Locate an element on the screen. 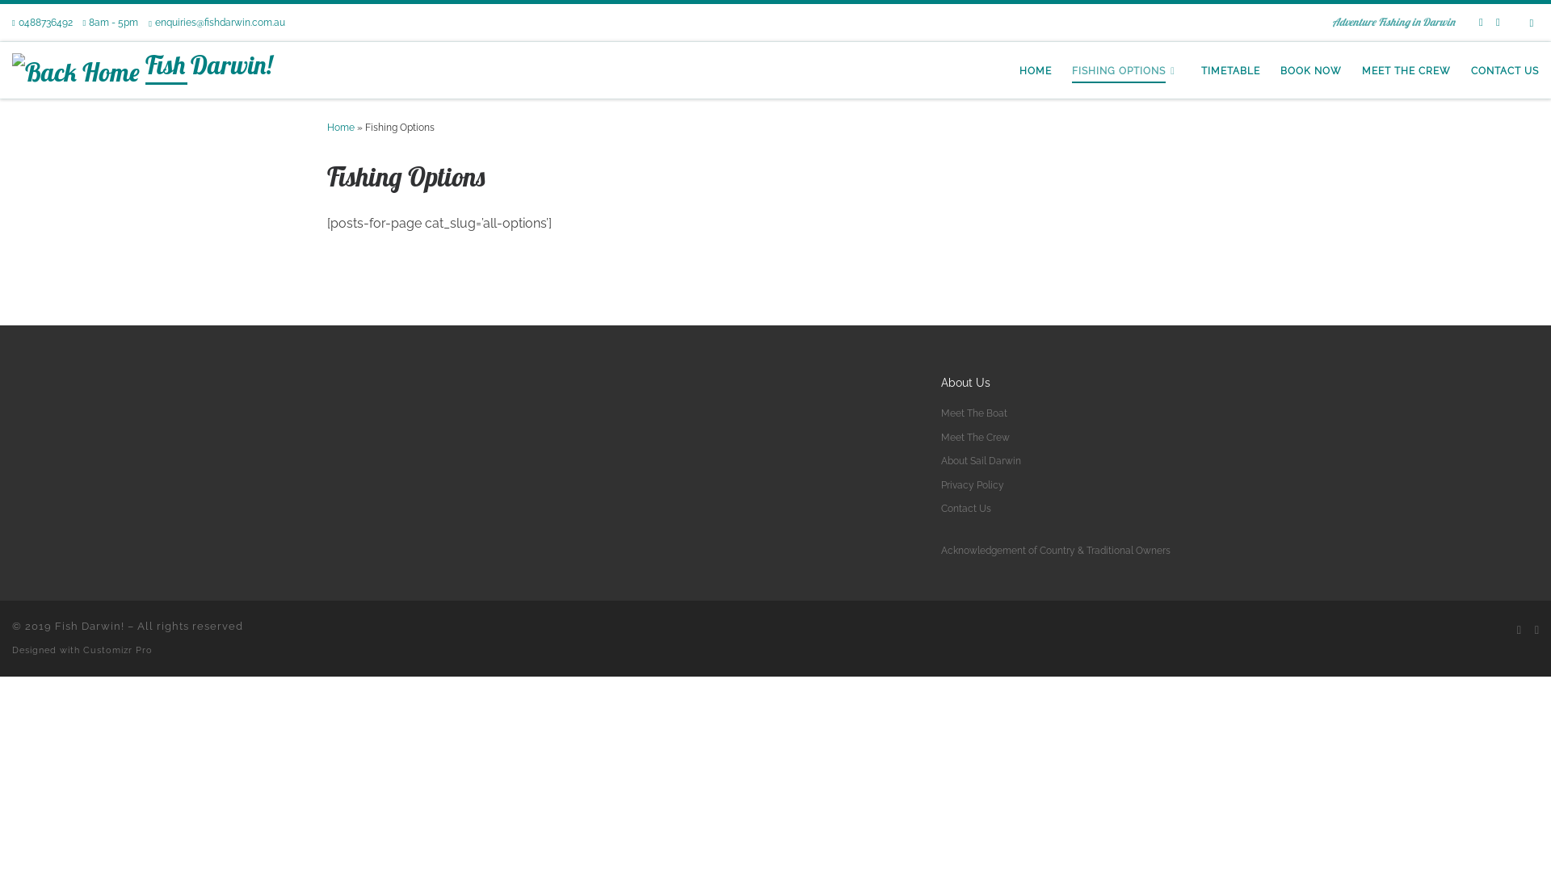 The height and width of the screenshot is (872, 1551). HOME is located at coordinates (1036, 71).